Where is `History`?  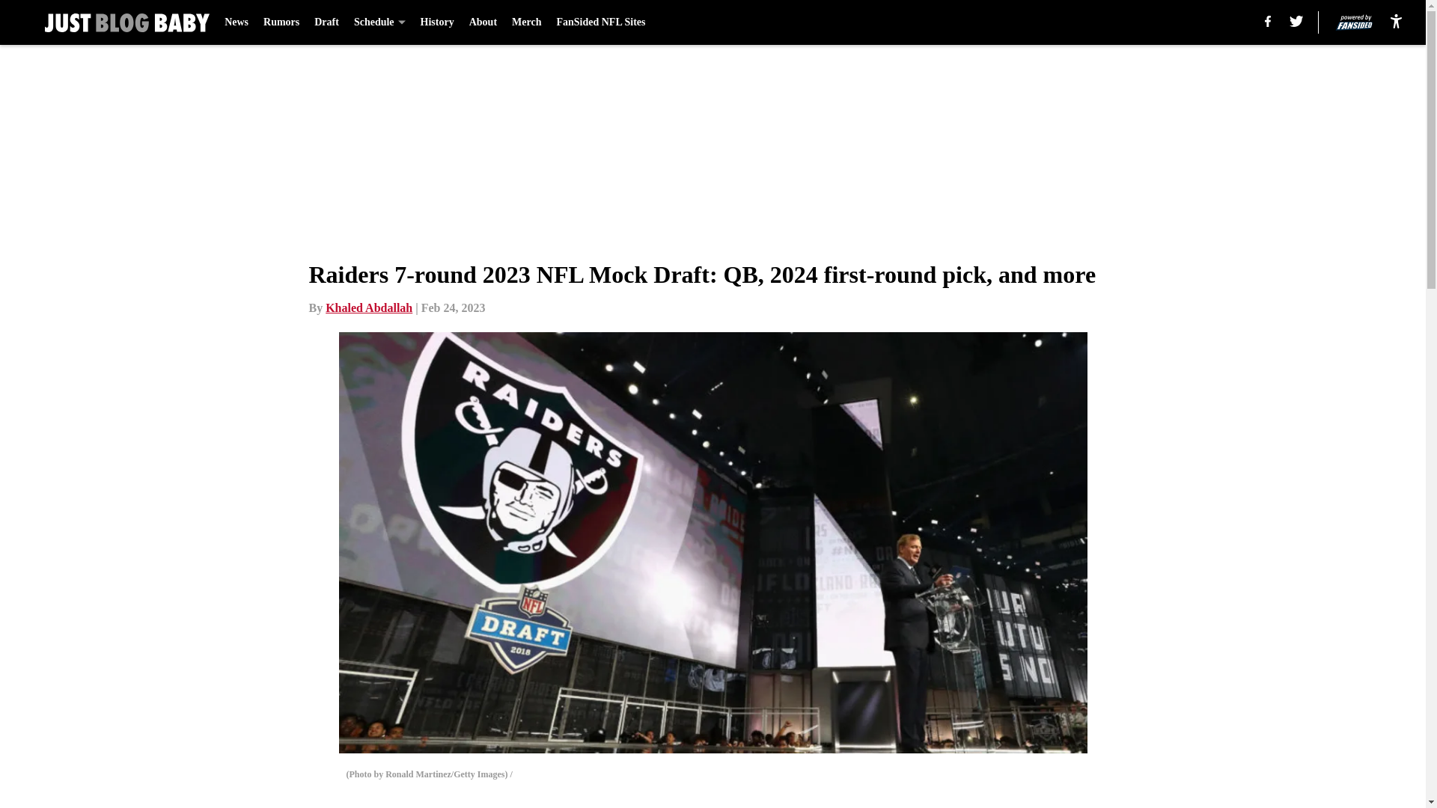
History is located at coordinates (437, 22).